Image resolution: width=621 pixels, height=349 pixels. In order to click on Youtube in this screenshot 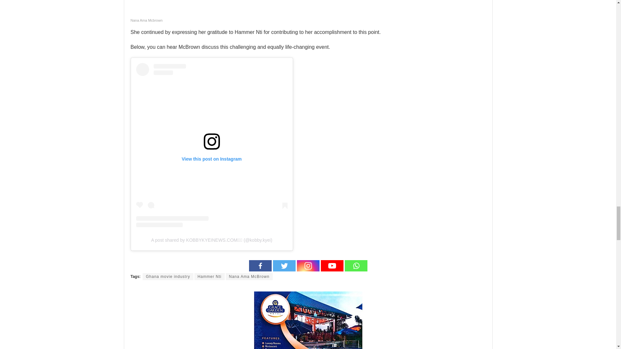, I will do `click(332, 266)`.